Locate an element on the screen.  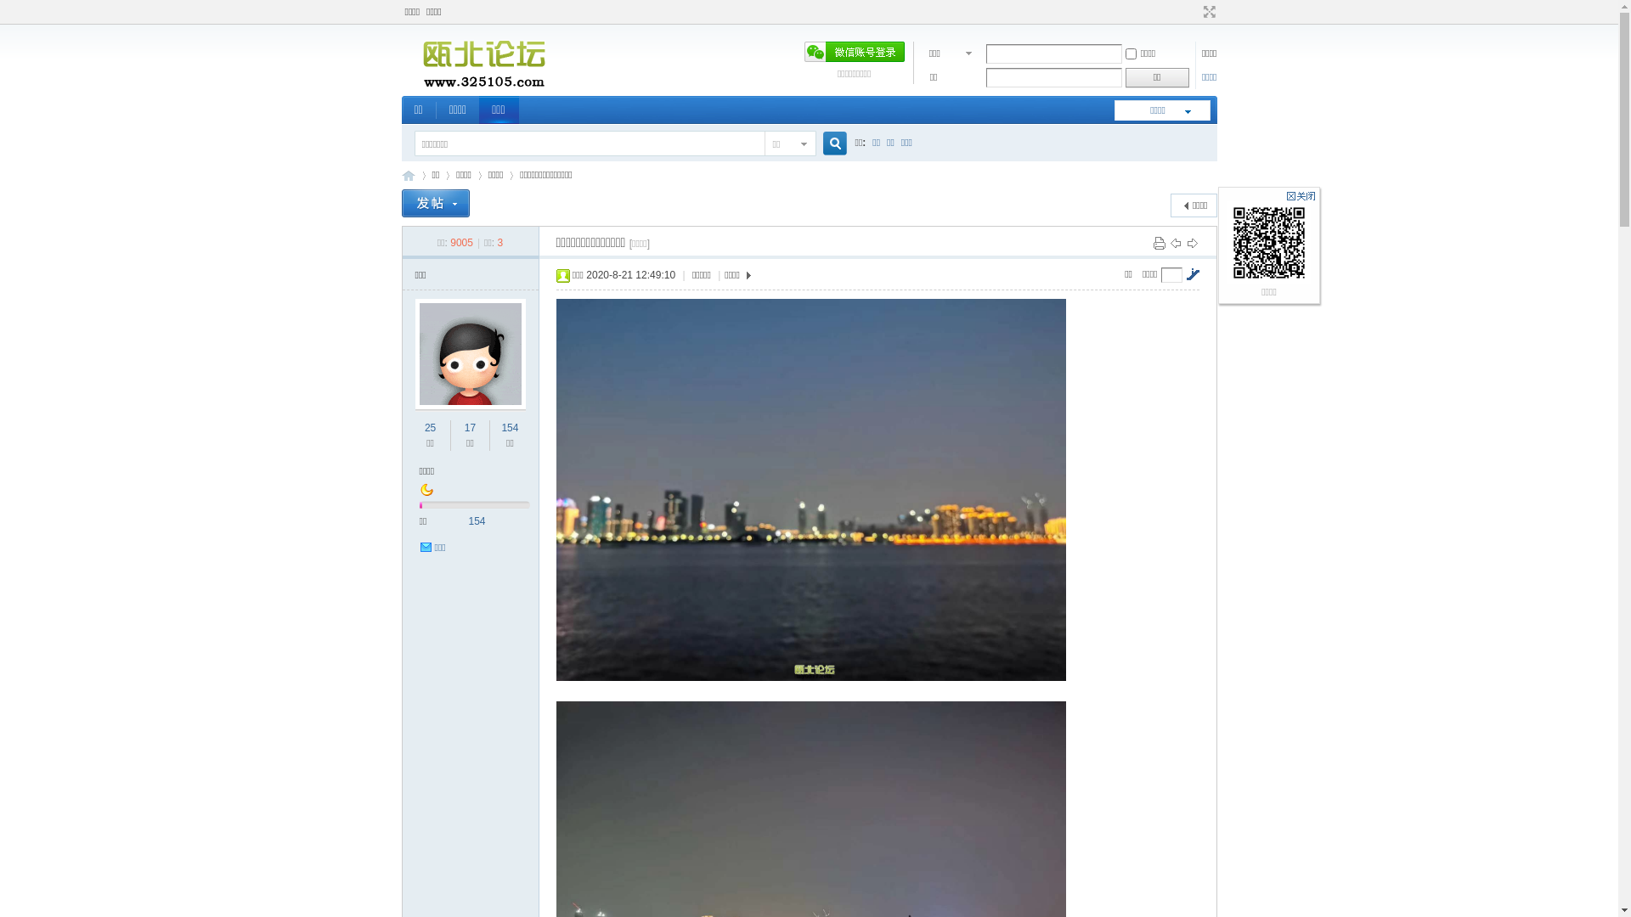
154 is located at coordinates (477, 521).